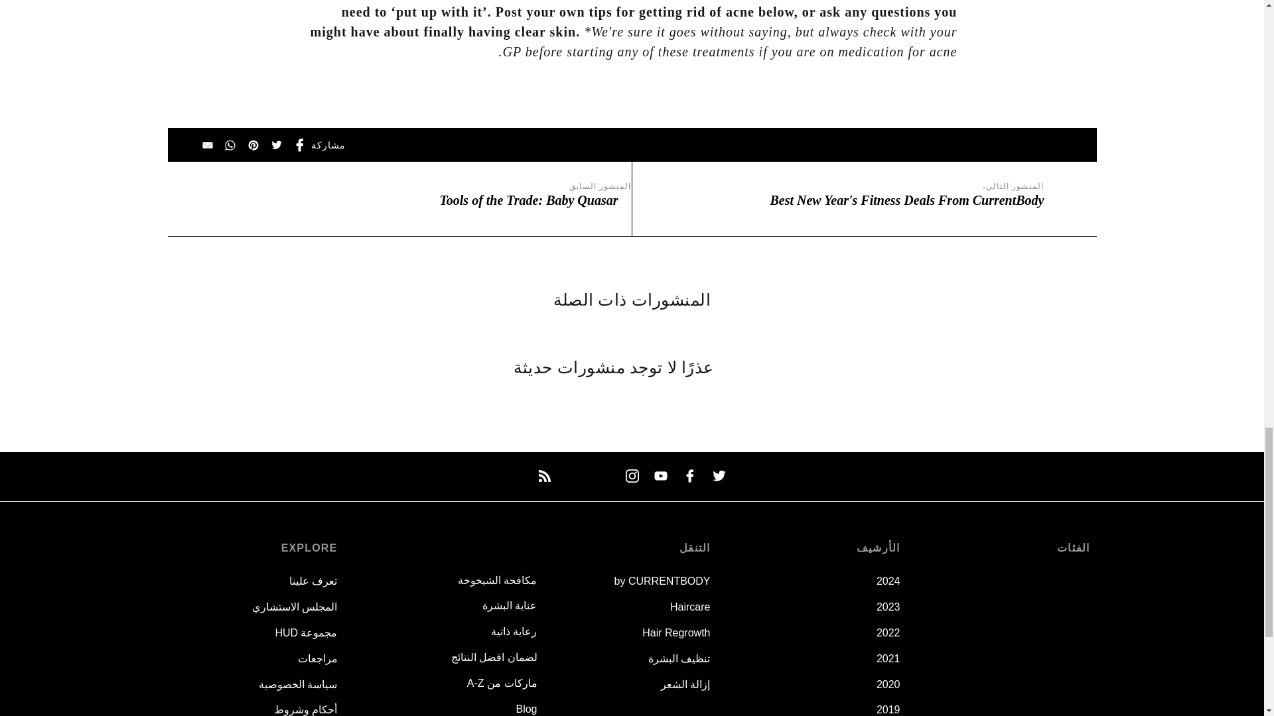 The height and width of the screenshot is (716, 1274). Describe the element at coordinates (602, 476) in the screenshot. I see `WECHAT` at that location.